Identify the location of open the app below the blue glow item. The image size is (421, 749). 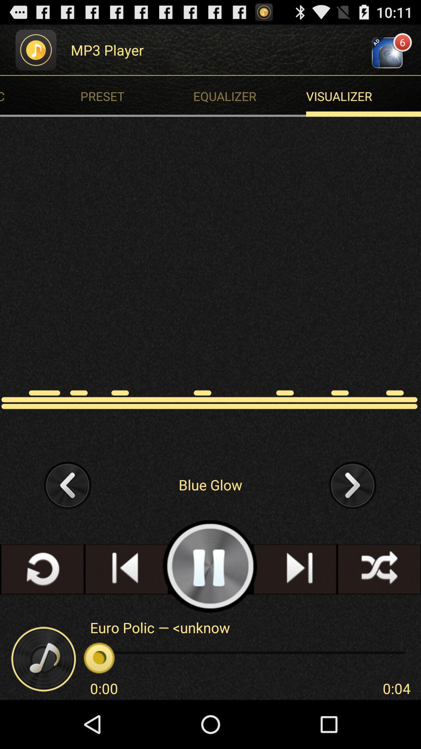
(210, 566).